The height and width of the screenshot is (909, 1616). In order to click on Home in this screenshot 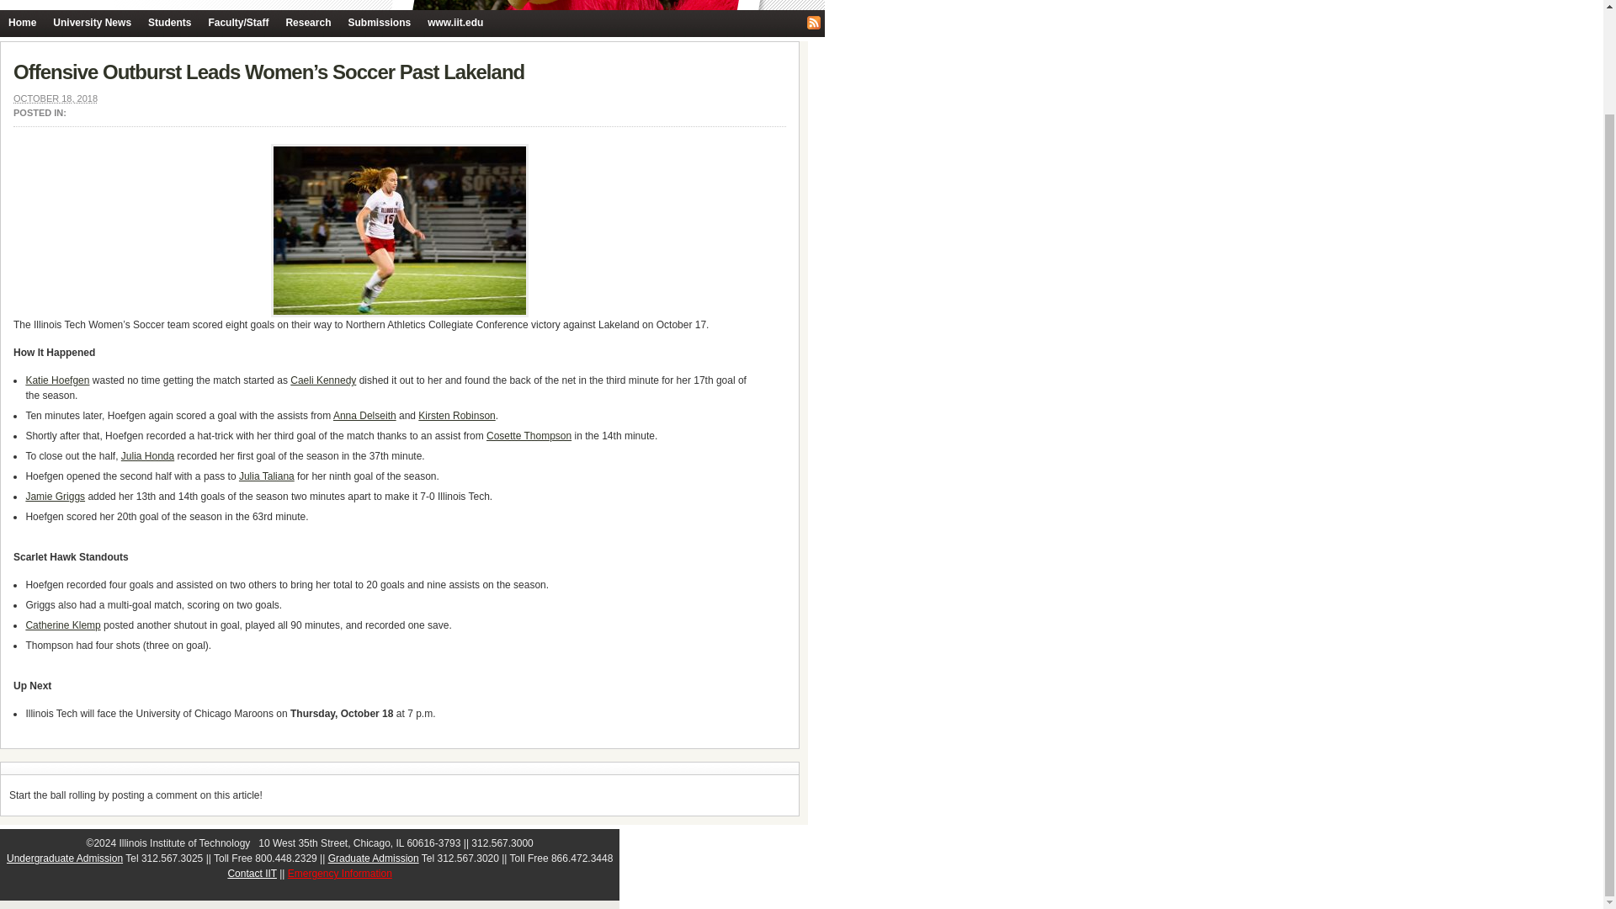, I will do `click(22, 23)`.